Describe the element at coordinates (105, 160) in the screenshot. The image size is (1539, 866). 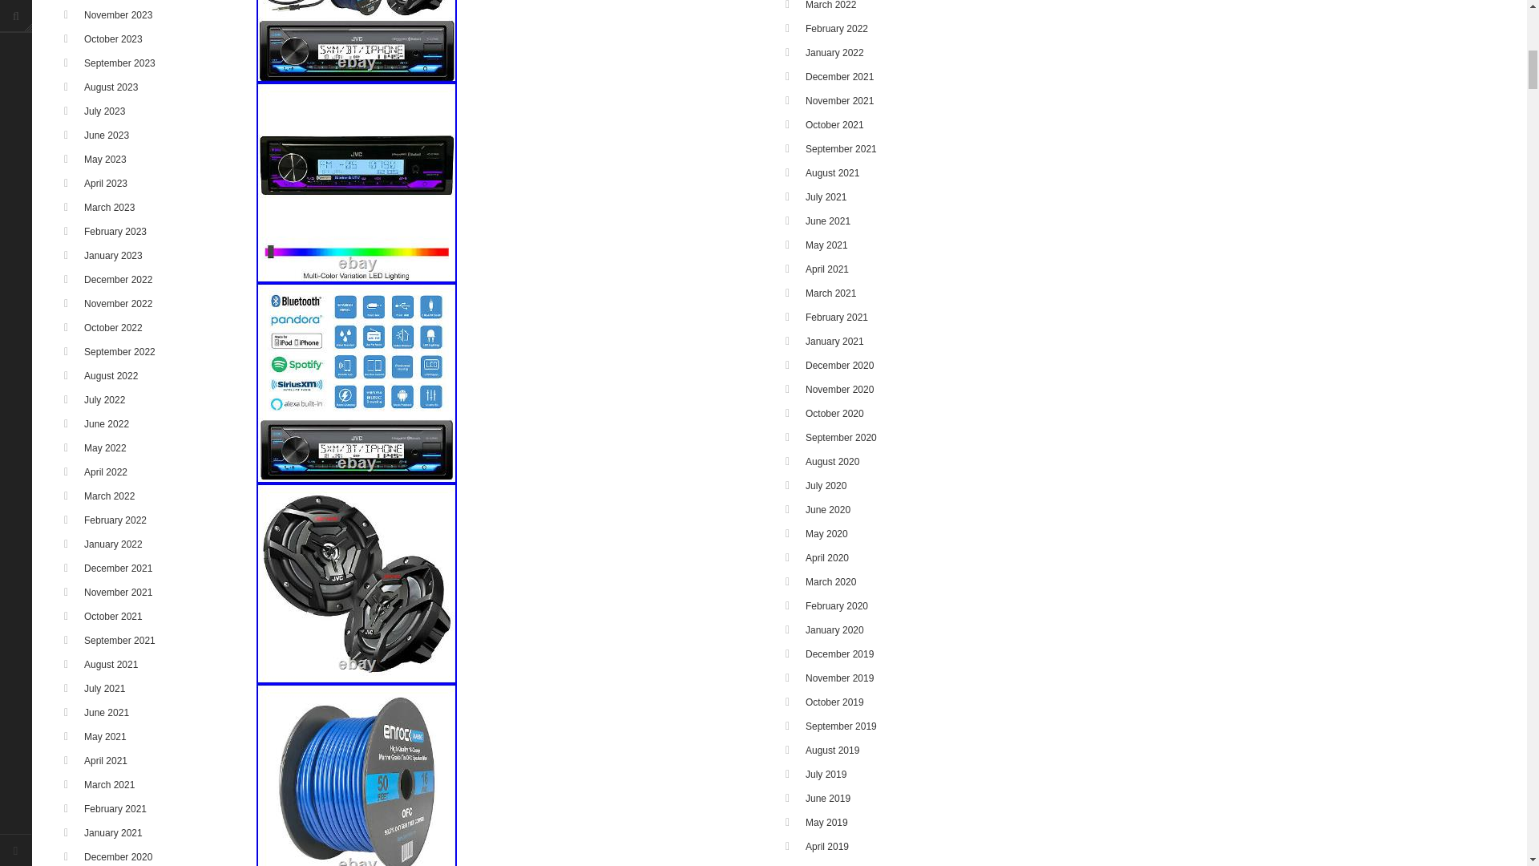
I see `May 2023` at that location.